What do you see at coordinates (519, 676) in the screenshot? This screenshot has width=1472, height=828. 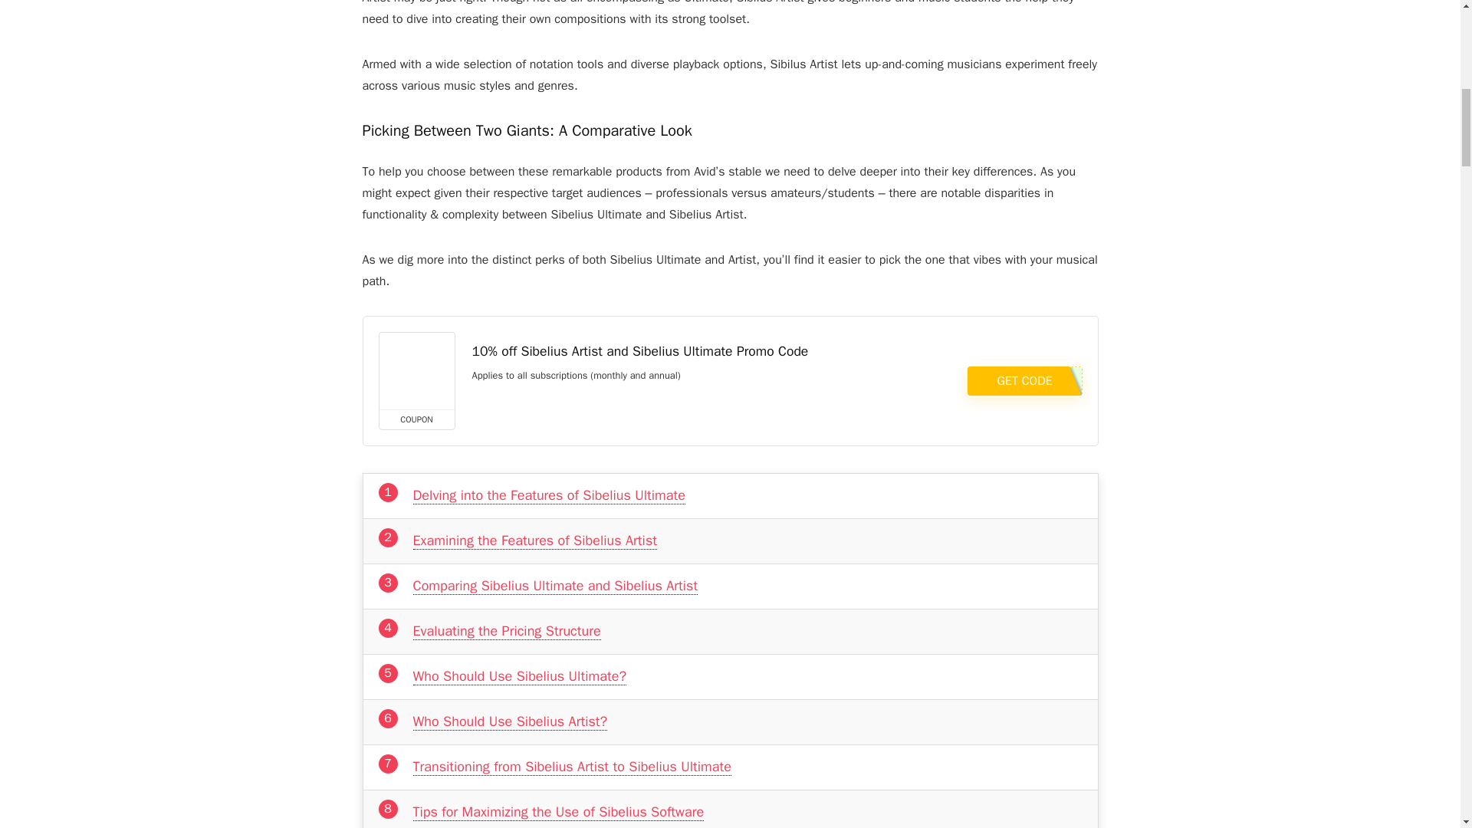 I see `Who Should Use Sibelius Ultimate?` at bounding box center [519, 676].